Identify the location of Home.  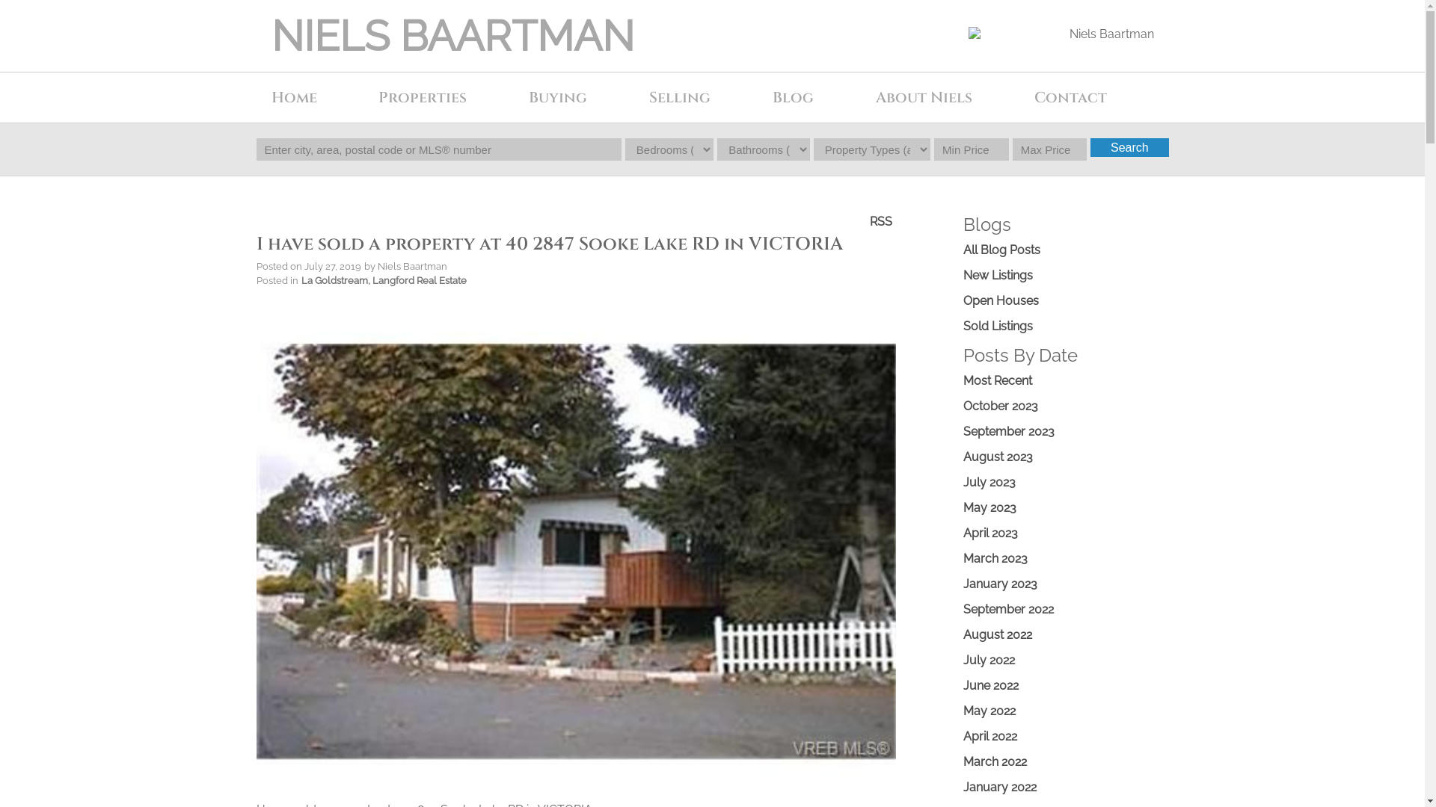
(317, 97).